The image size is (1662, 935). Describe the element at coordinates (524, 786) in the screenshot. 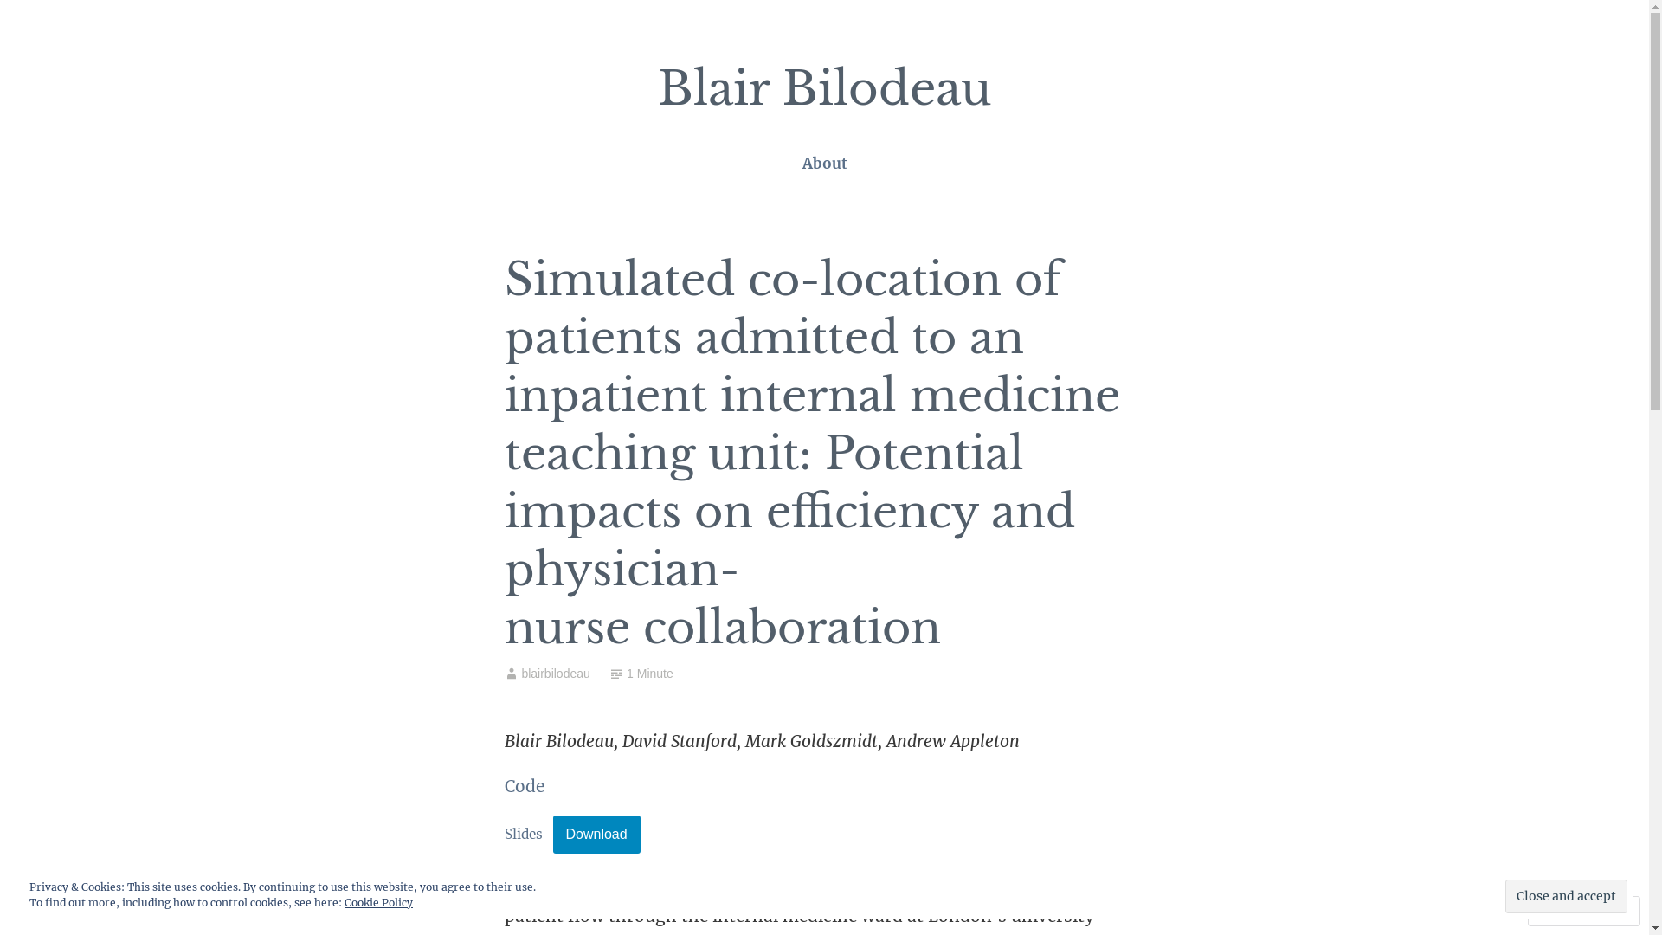

I see `Code` at that location.